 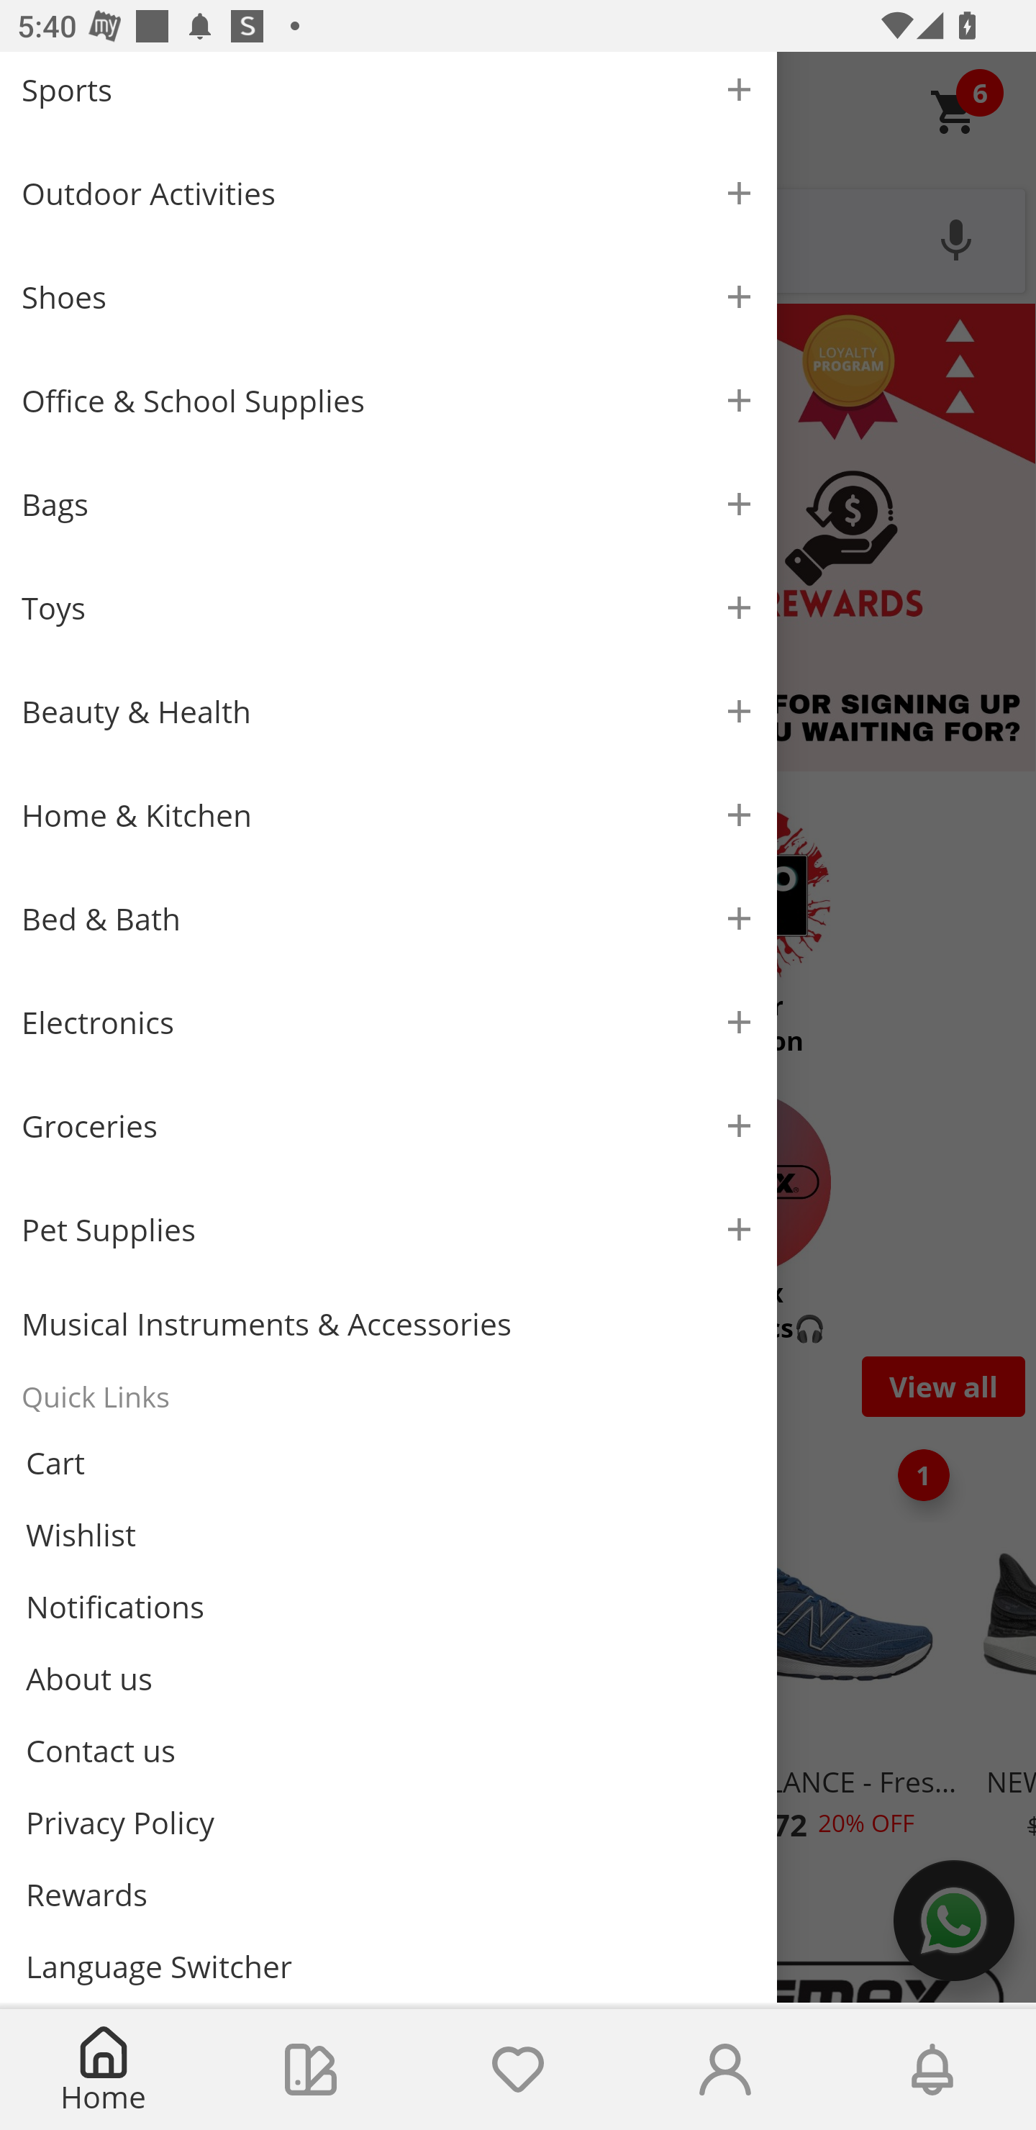 What do you see at coordinates (388, 1678) in the screenshot?
I see `About us` at bounding box center [388, 1678].